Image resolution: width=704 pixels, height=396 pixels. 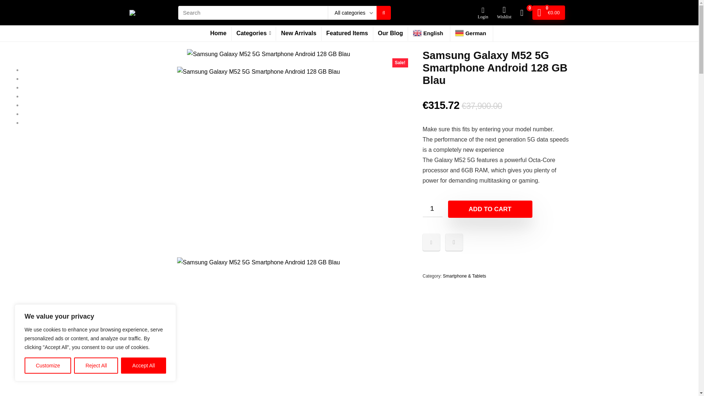 What do you see at coordinates (298, 33) in the screenshot?
I see `New Arrivals` at bounding box center [298, 33].